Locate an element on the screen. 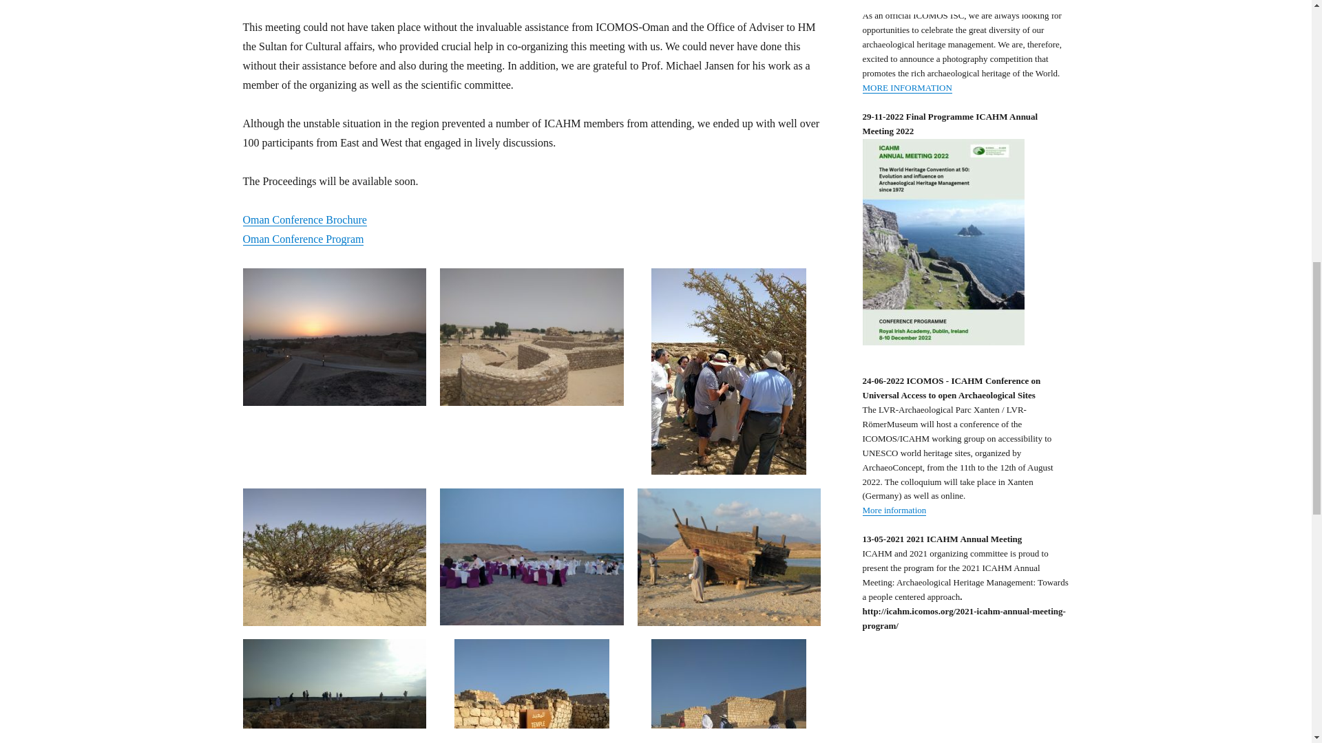 The width and height of the screenshot is (1322, 743). Oman Conference Program is located at coordinates (303, 239).